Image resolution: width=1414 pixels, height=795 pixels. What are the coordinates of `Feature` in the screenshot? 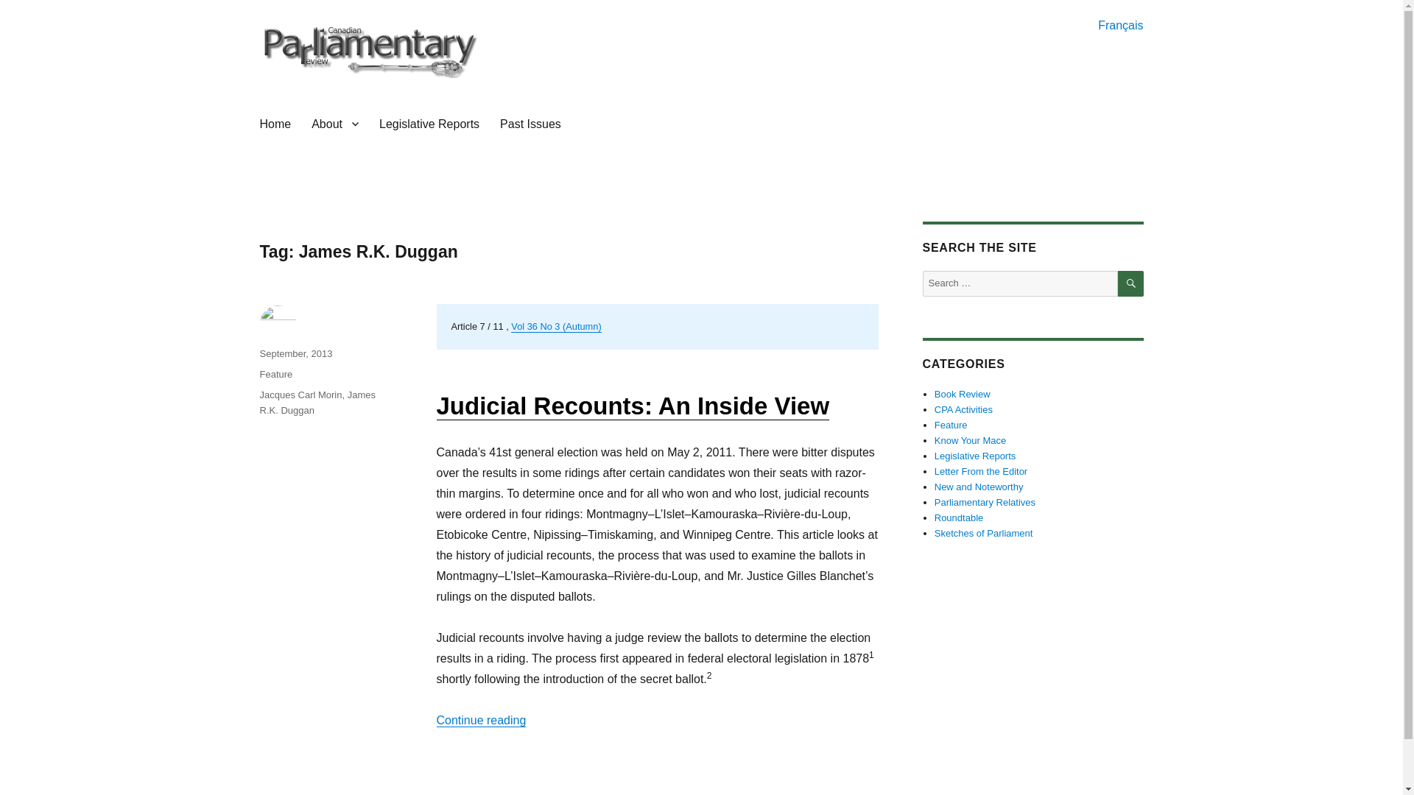 It's located at (951, 425).